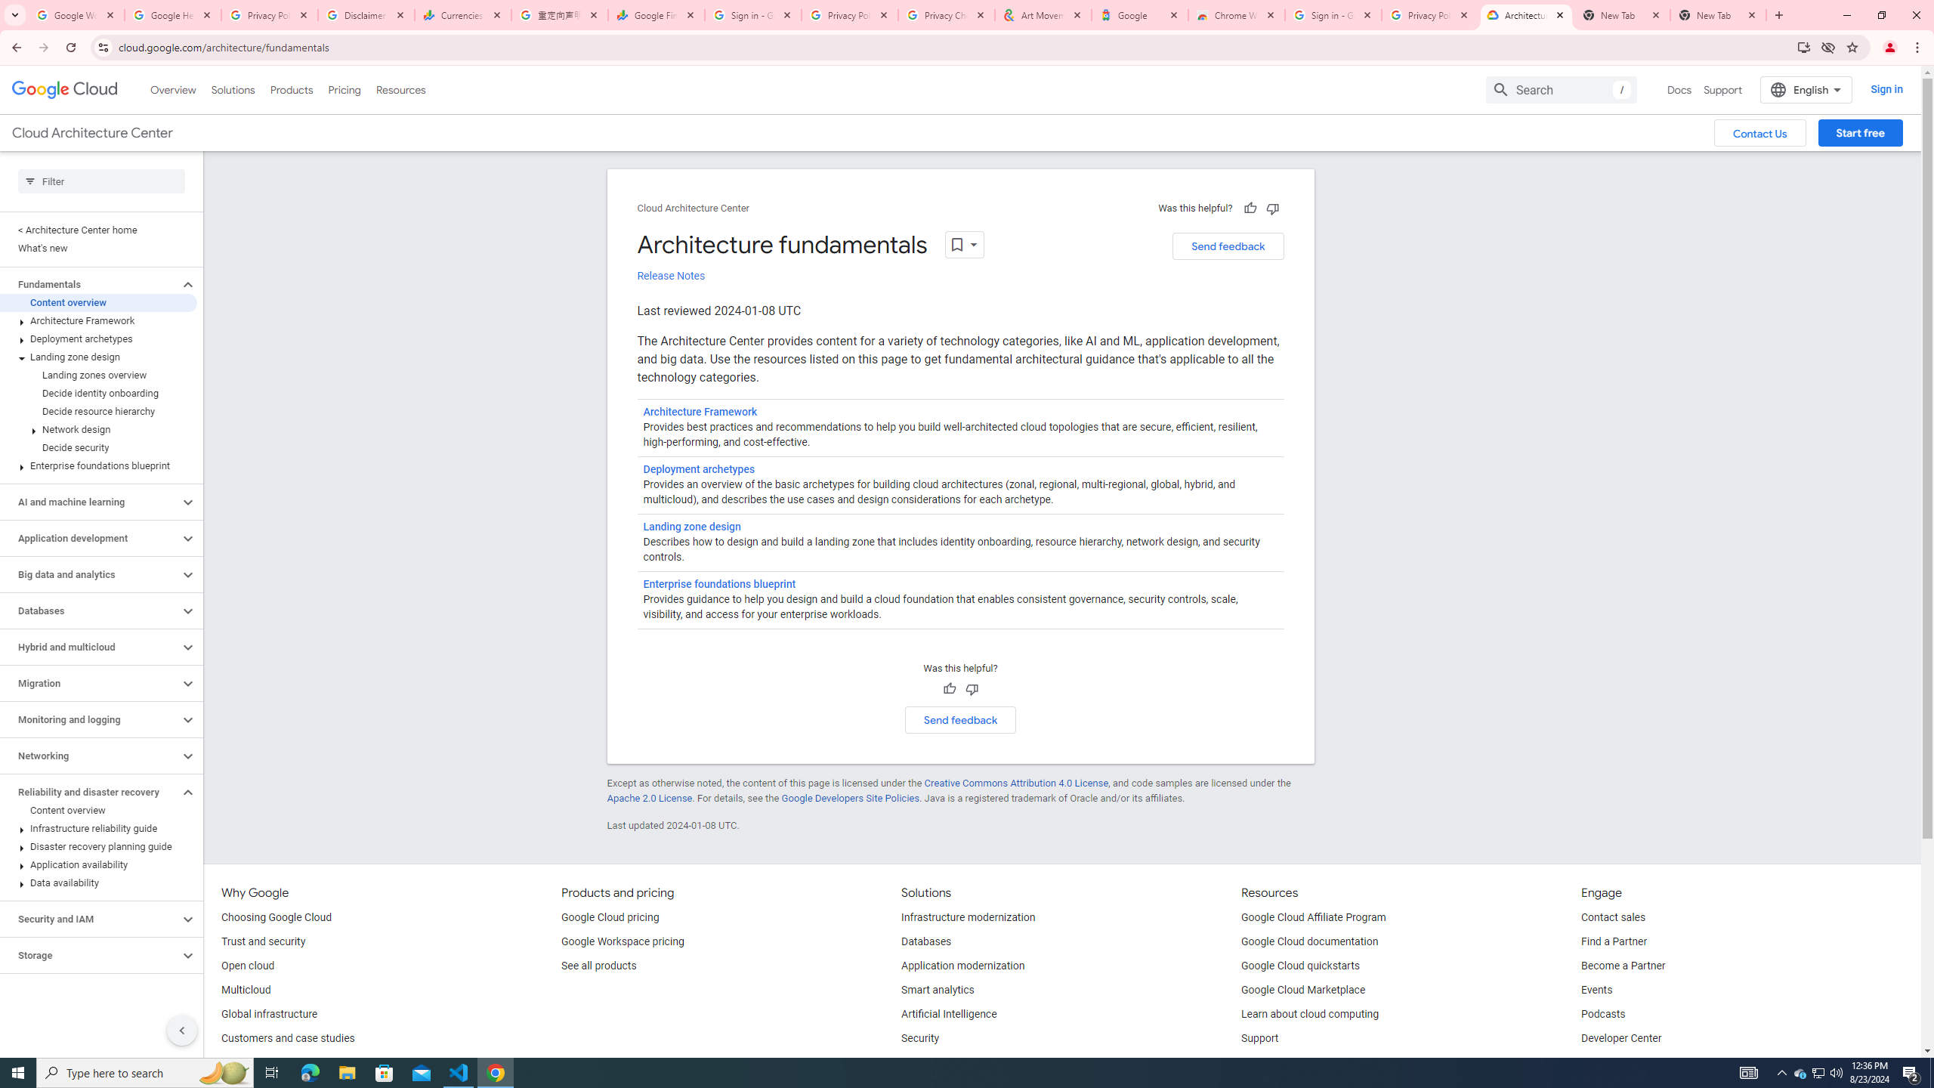 The width and height of the screenshot is (1934, 1088). I want to click on AI and machine learning, so click(90, 502).